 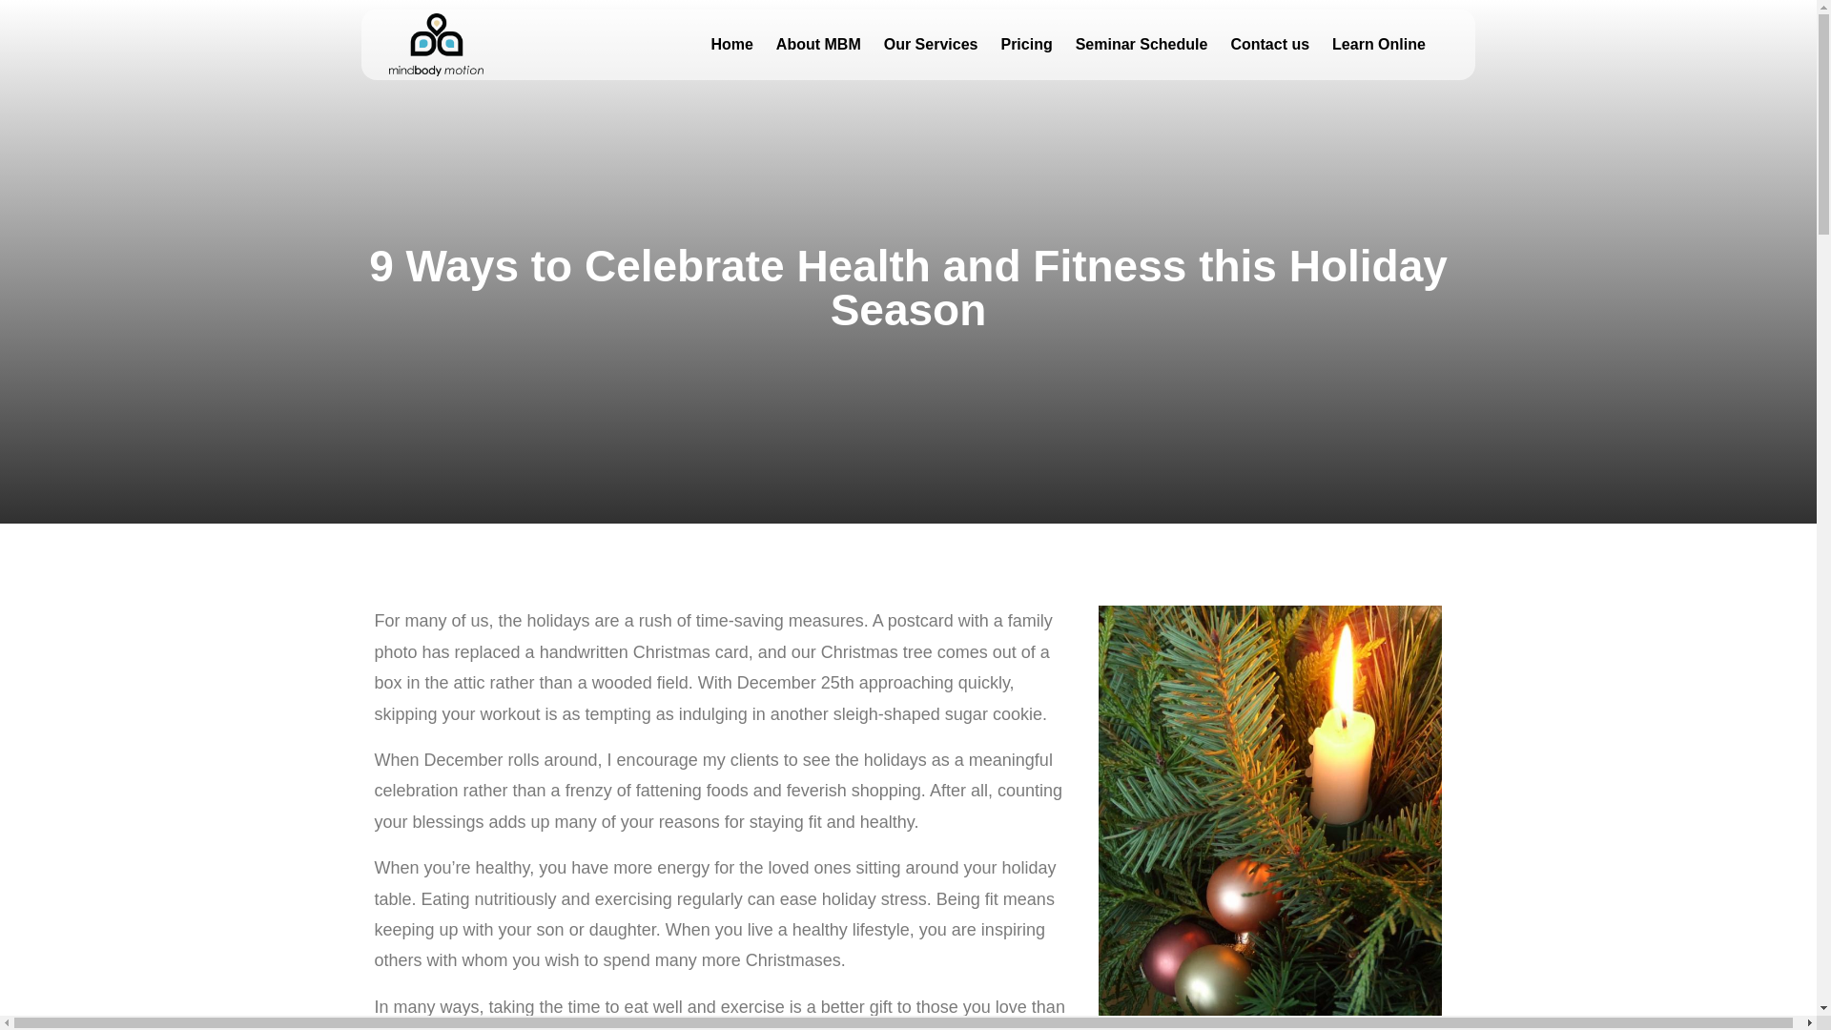 What do you see at coordinates (730, 44) in the screenshot?
I see `Home` at bounding box center [730, 44].